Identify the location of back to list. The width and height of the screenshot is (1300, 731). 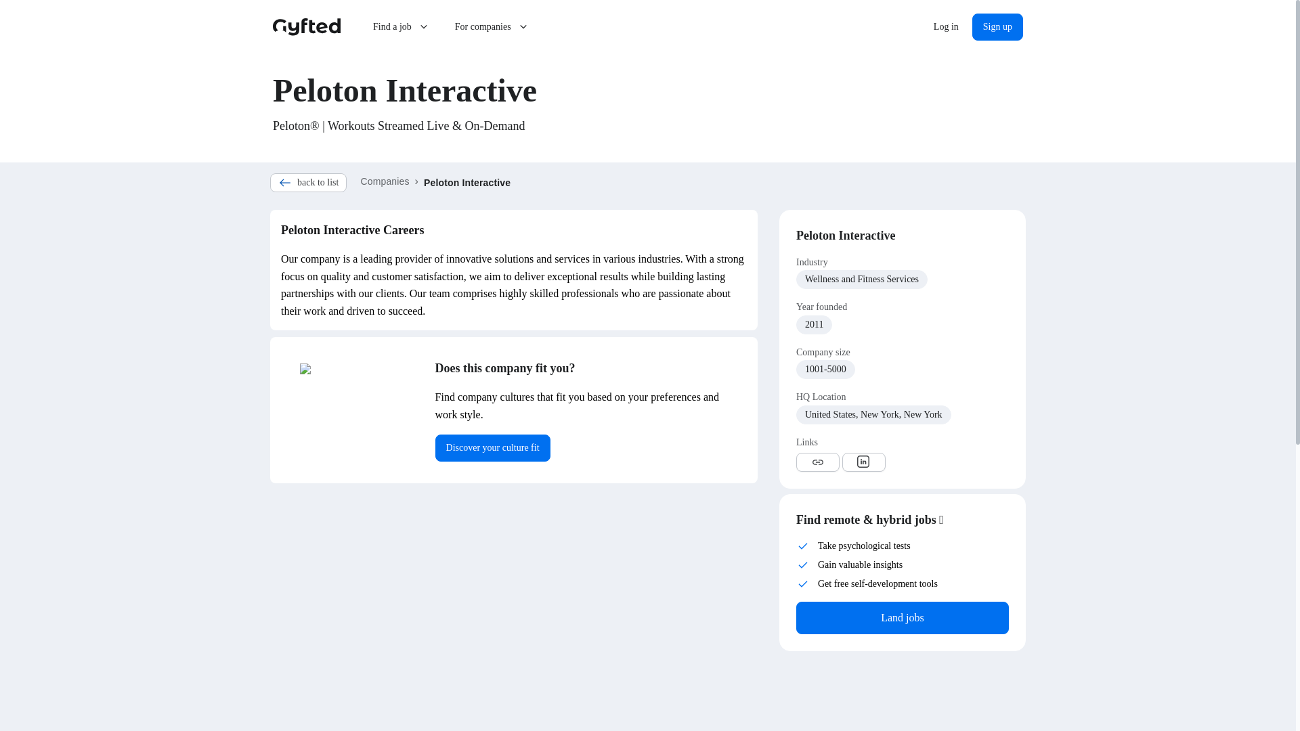
(309, 183).